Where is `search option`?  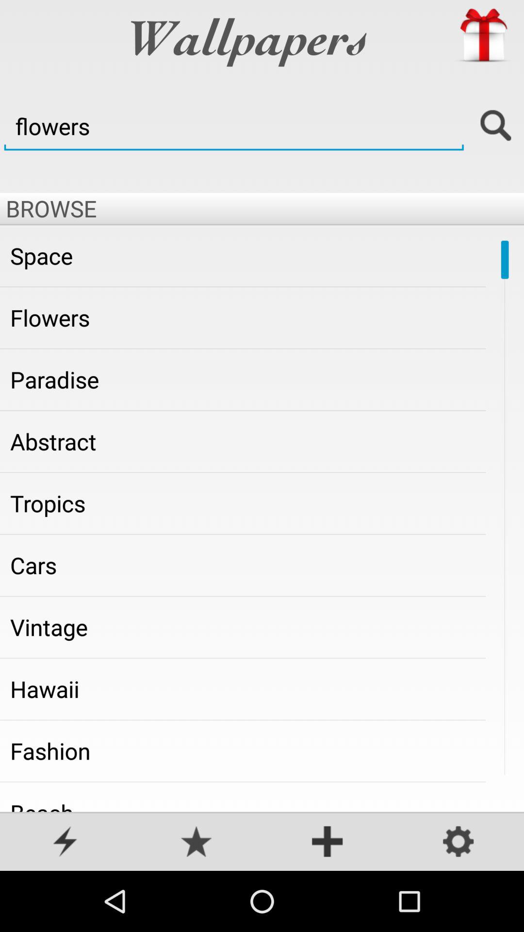 search option is located at coordinates (496, 126).